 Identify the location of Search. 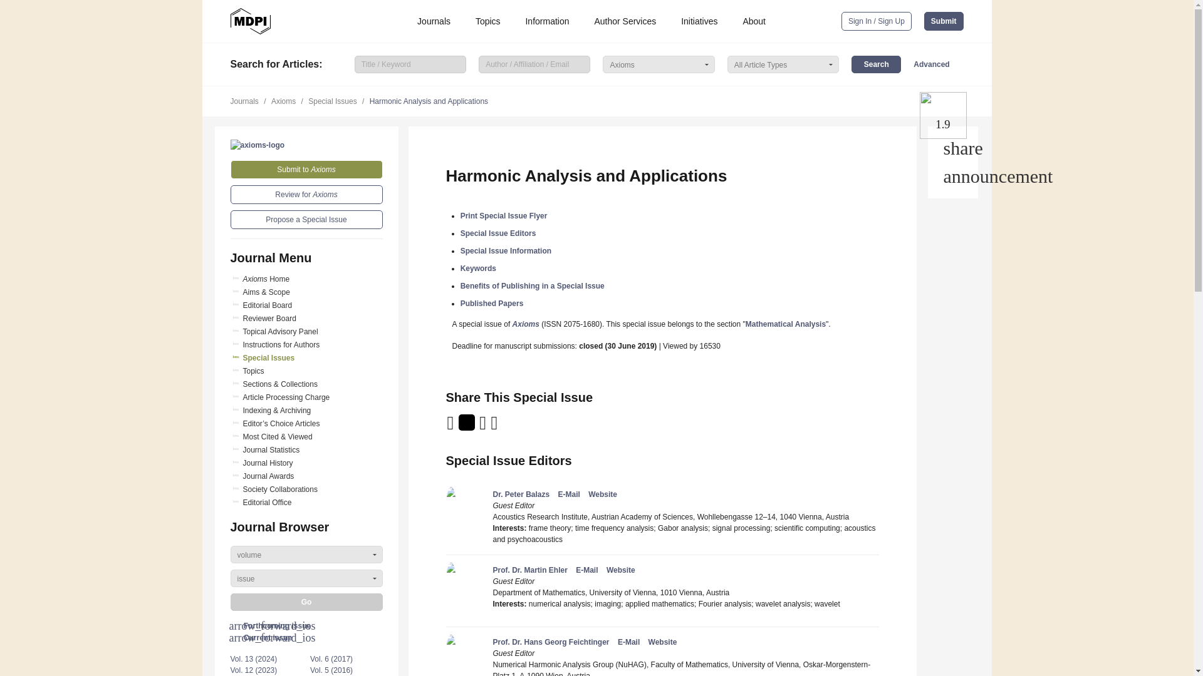
(876, 64).